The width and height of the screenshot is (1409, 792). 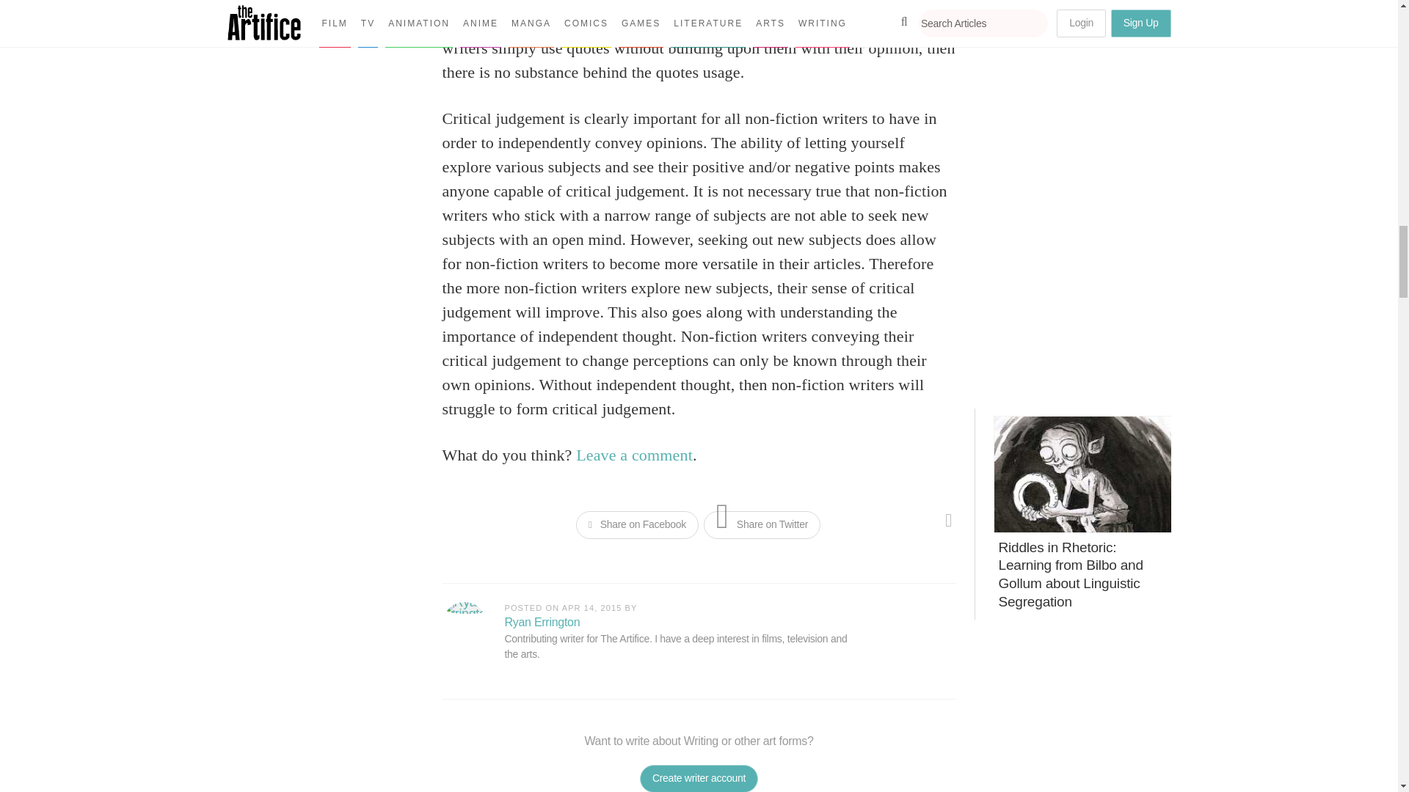 I want to click on Leave a comment, so click(x=634, y=455).